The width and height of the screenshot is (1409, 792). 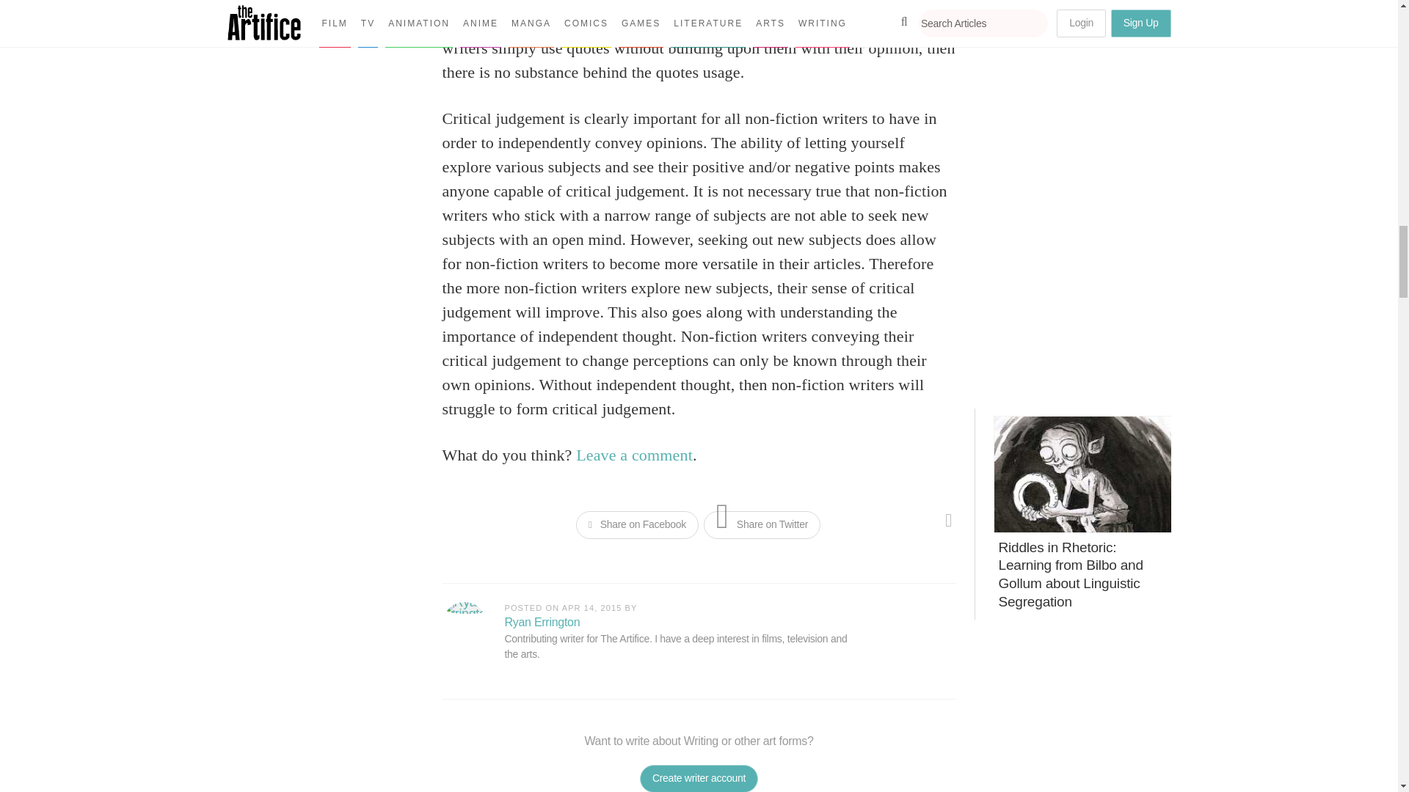 I want to click on Leave a comment, so click(x=634, y=455).